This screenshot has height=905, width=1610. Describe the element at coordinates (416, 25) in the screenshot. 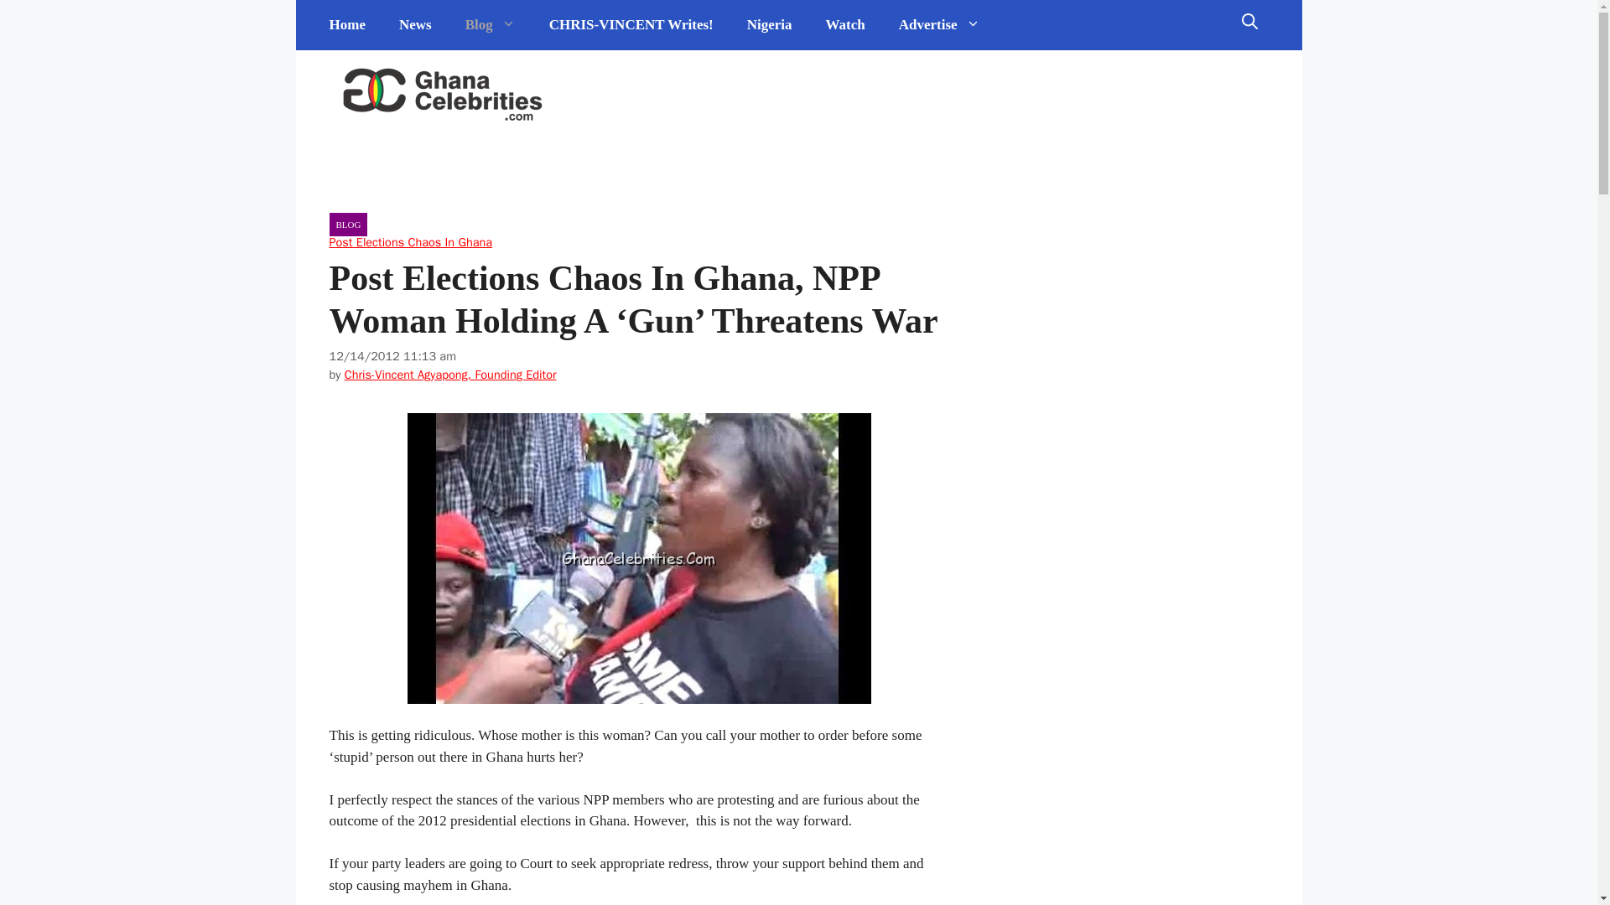

I see `News` at that location.